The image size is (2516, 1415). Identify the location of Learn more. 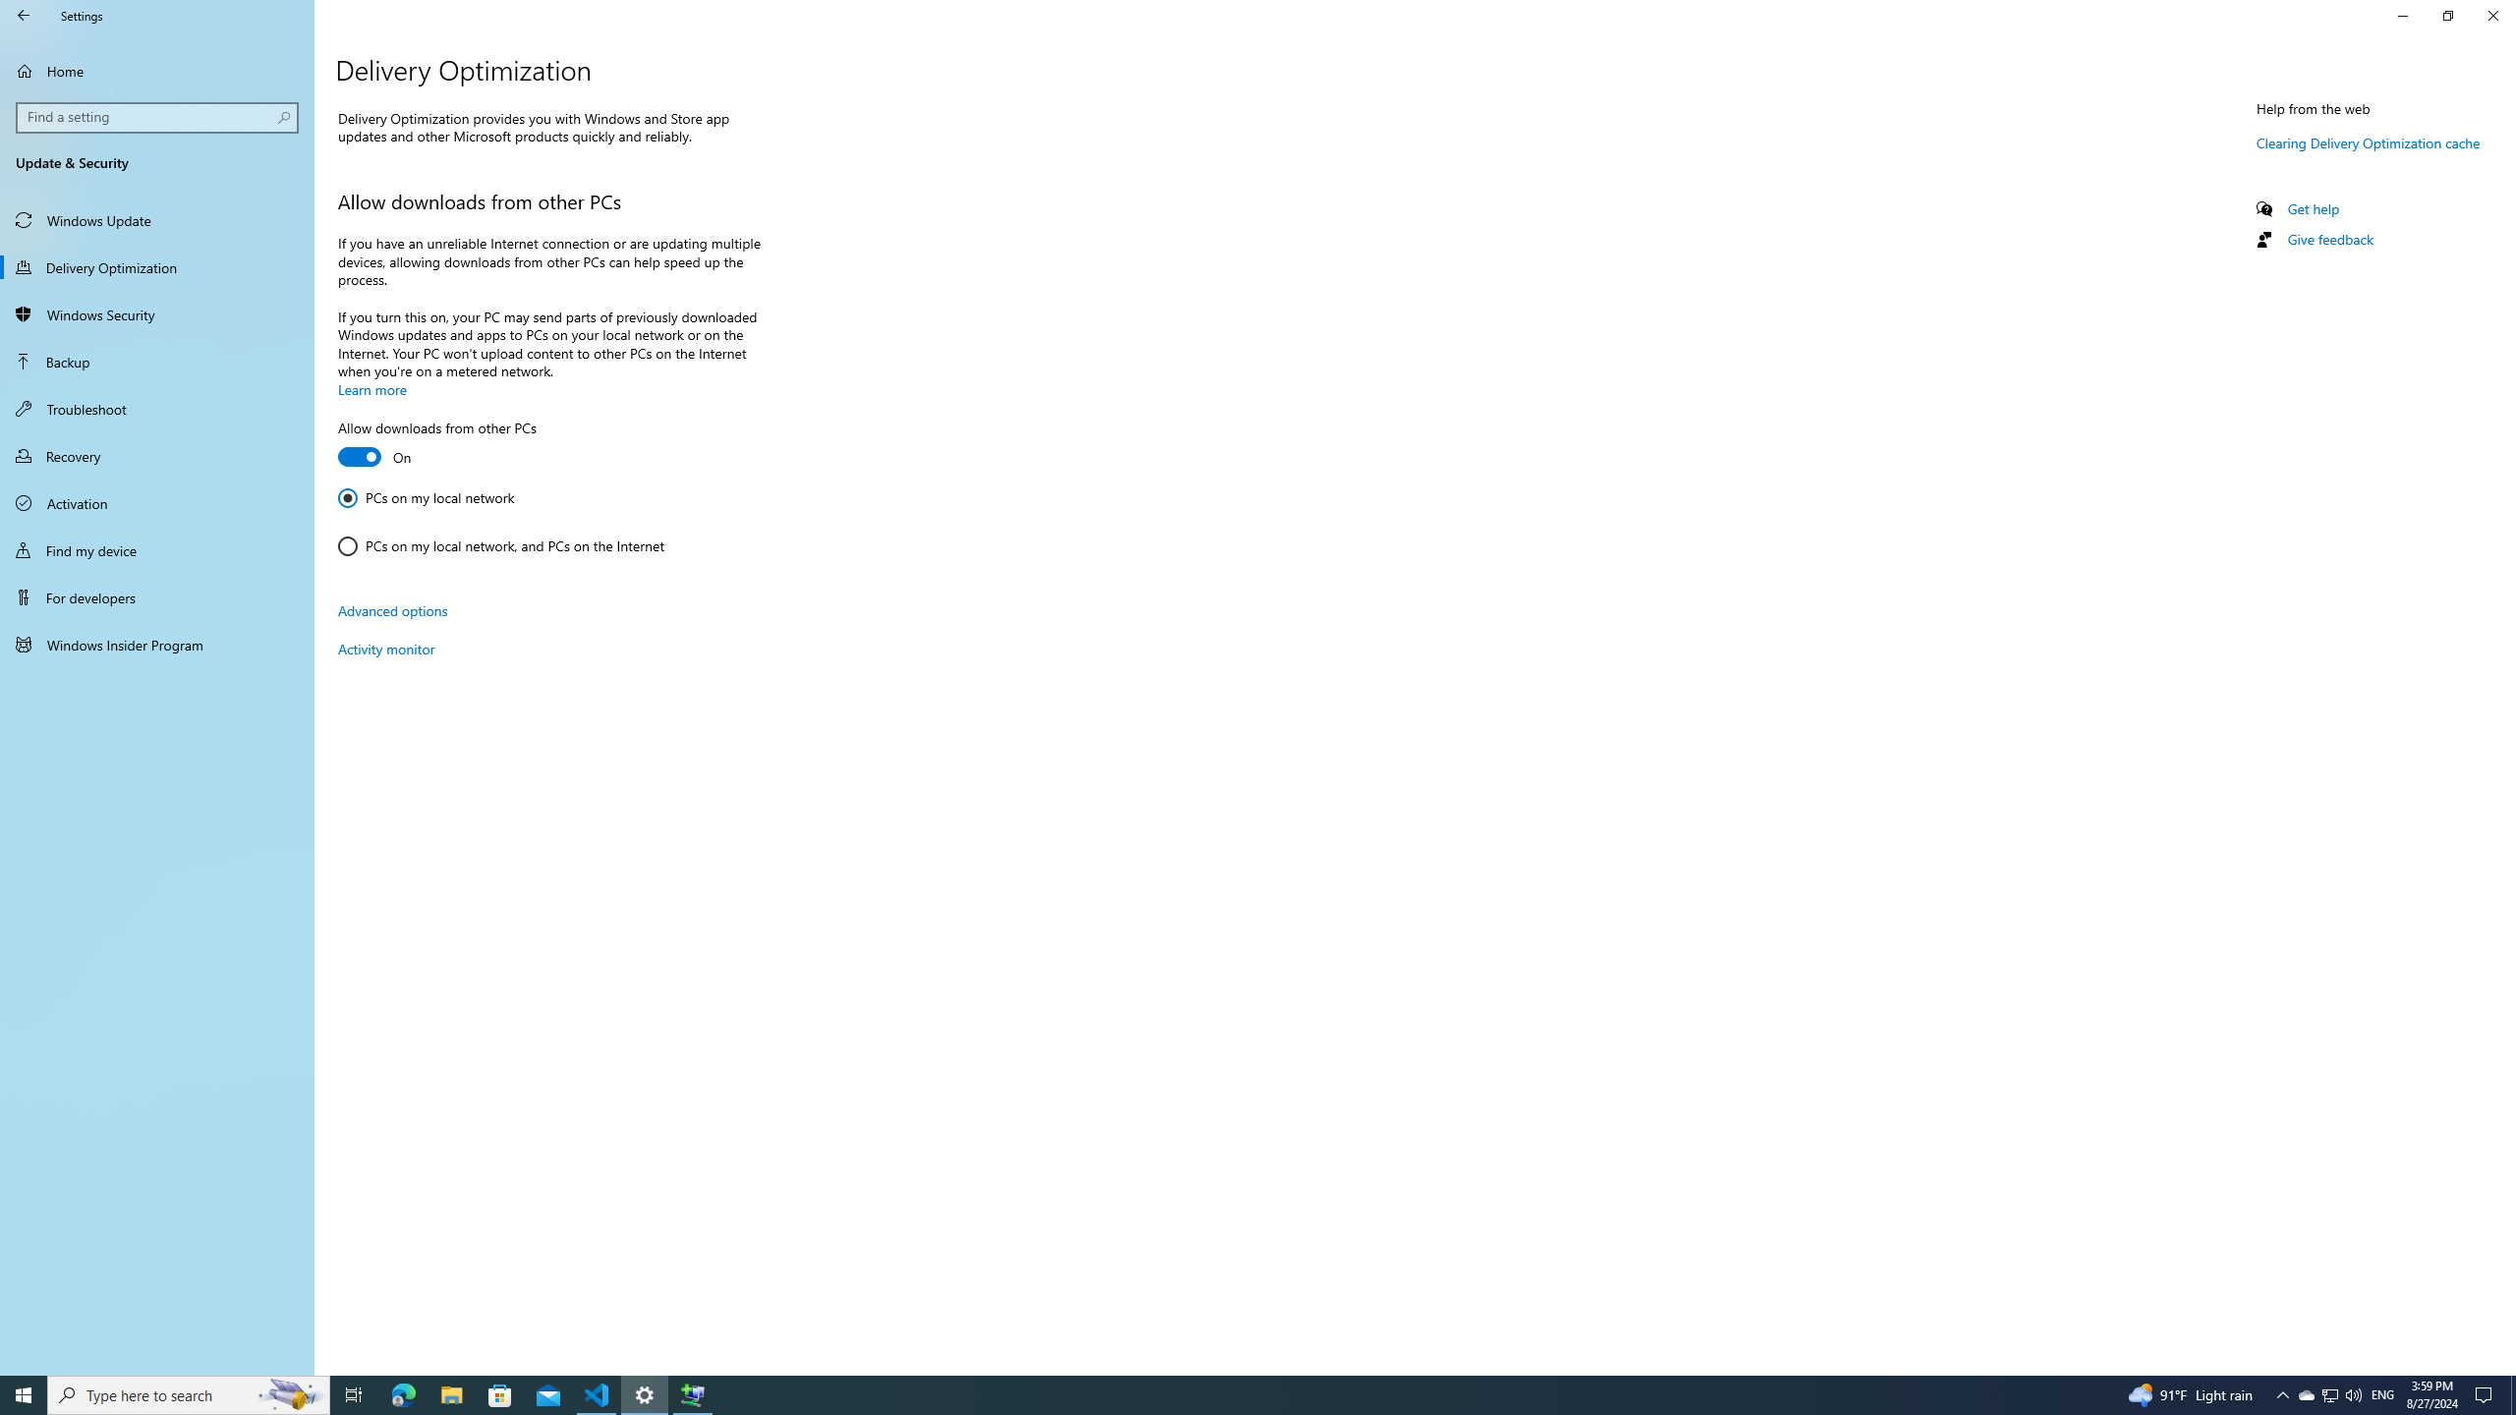
(372, 389).